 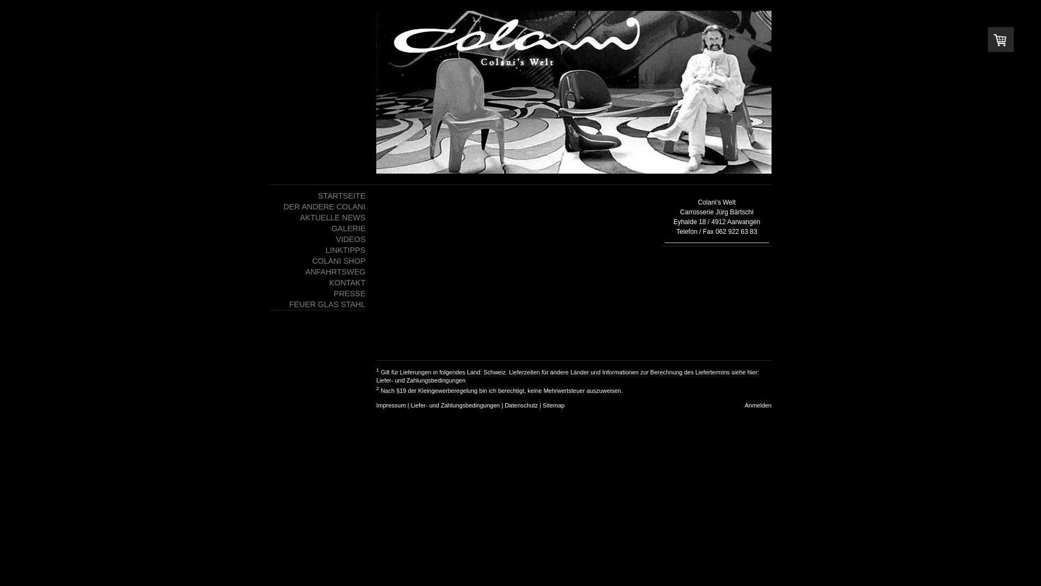 What do you see at coordinates (391, 405) in the screenshot?
I see `Impressum` at bounding box center [391, 405].